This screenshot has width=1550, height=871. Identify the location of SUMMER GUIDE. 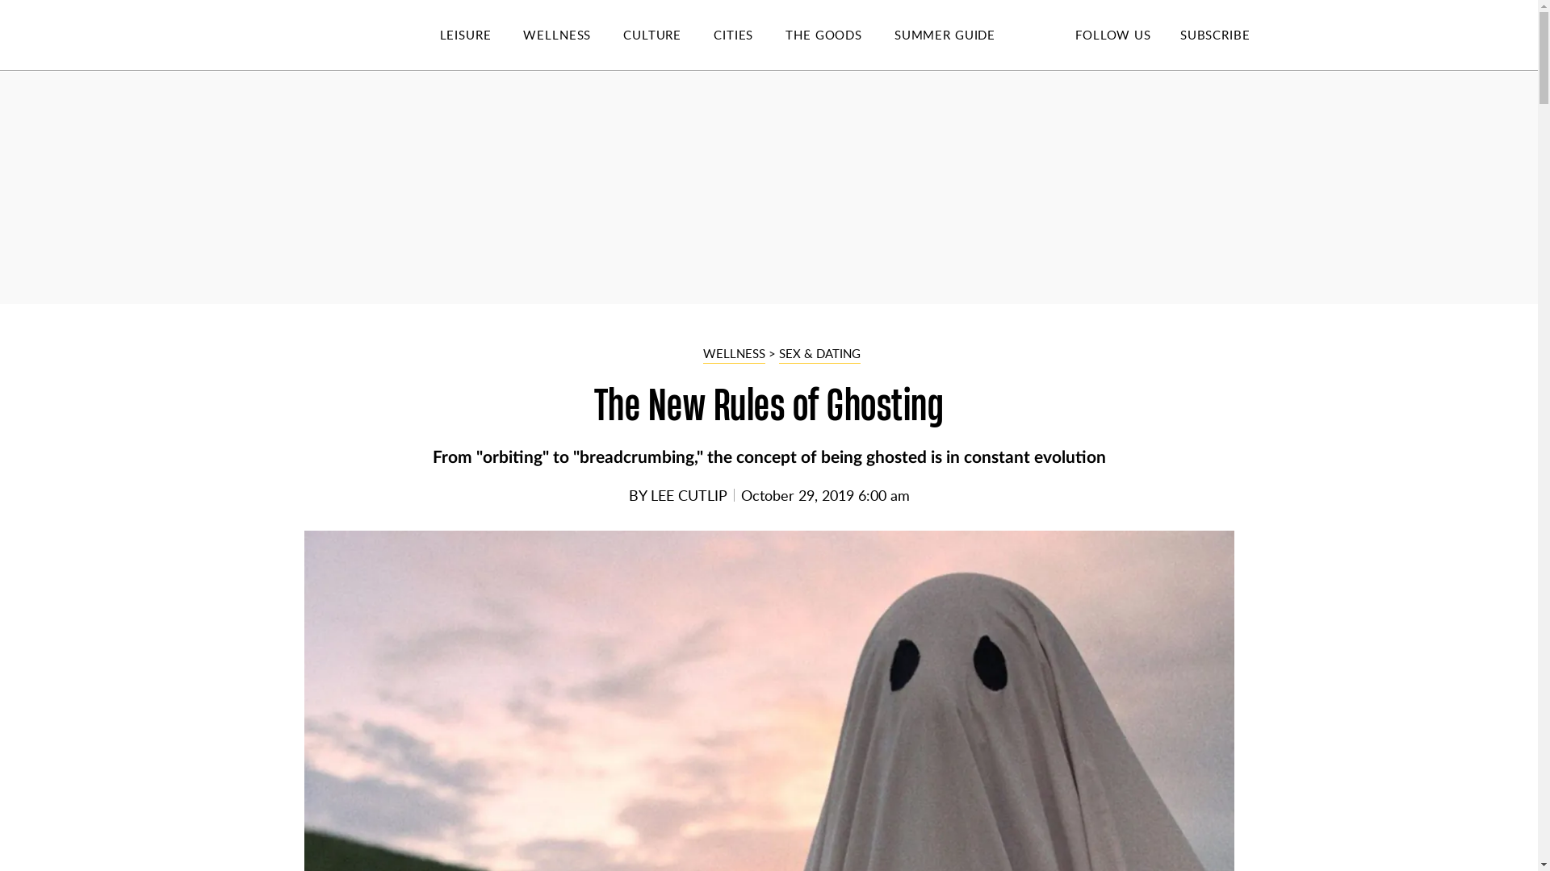
(961, 35).